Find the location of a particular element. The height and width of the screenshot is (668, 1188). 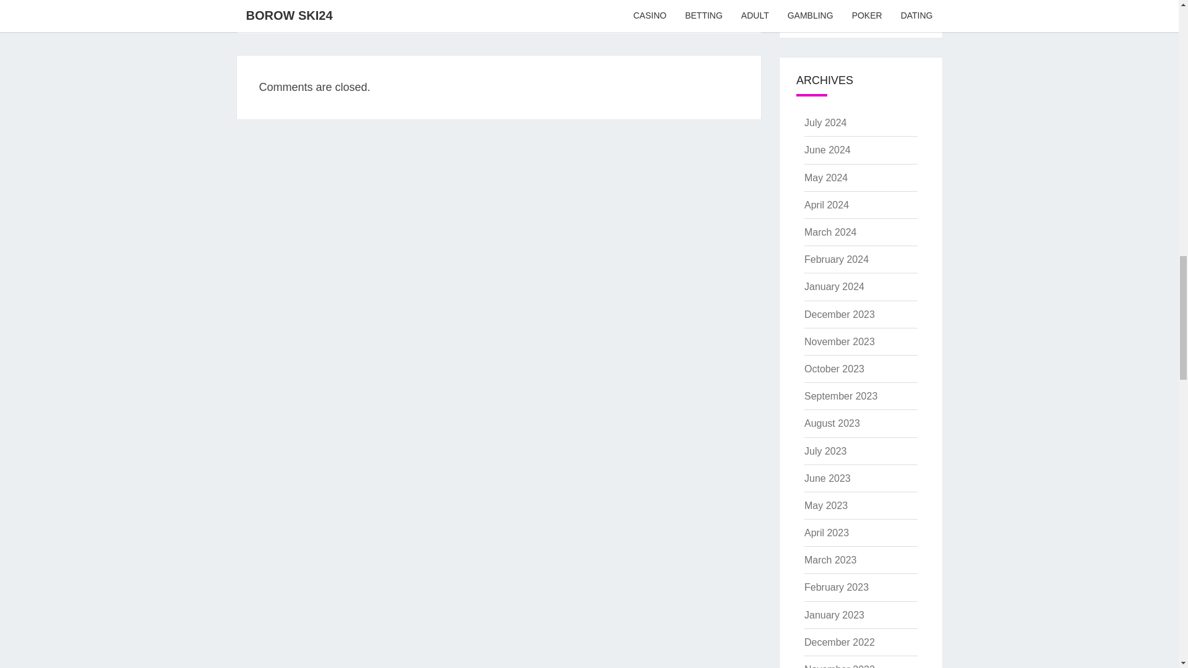

July 2024 is located at coordinates (825, 122).